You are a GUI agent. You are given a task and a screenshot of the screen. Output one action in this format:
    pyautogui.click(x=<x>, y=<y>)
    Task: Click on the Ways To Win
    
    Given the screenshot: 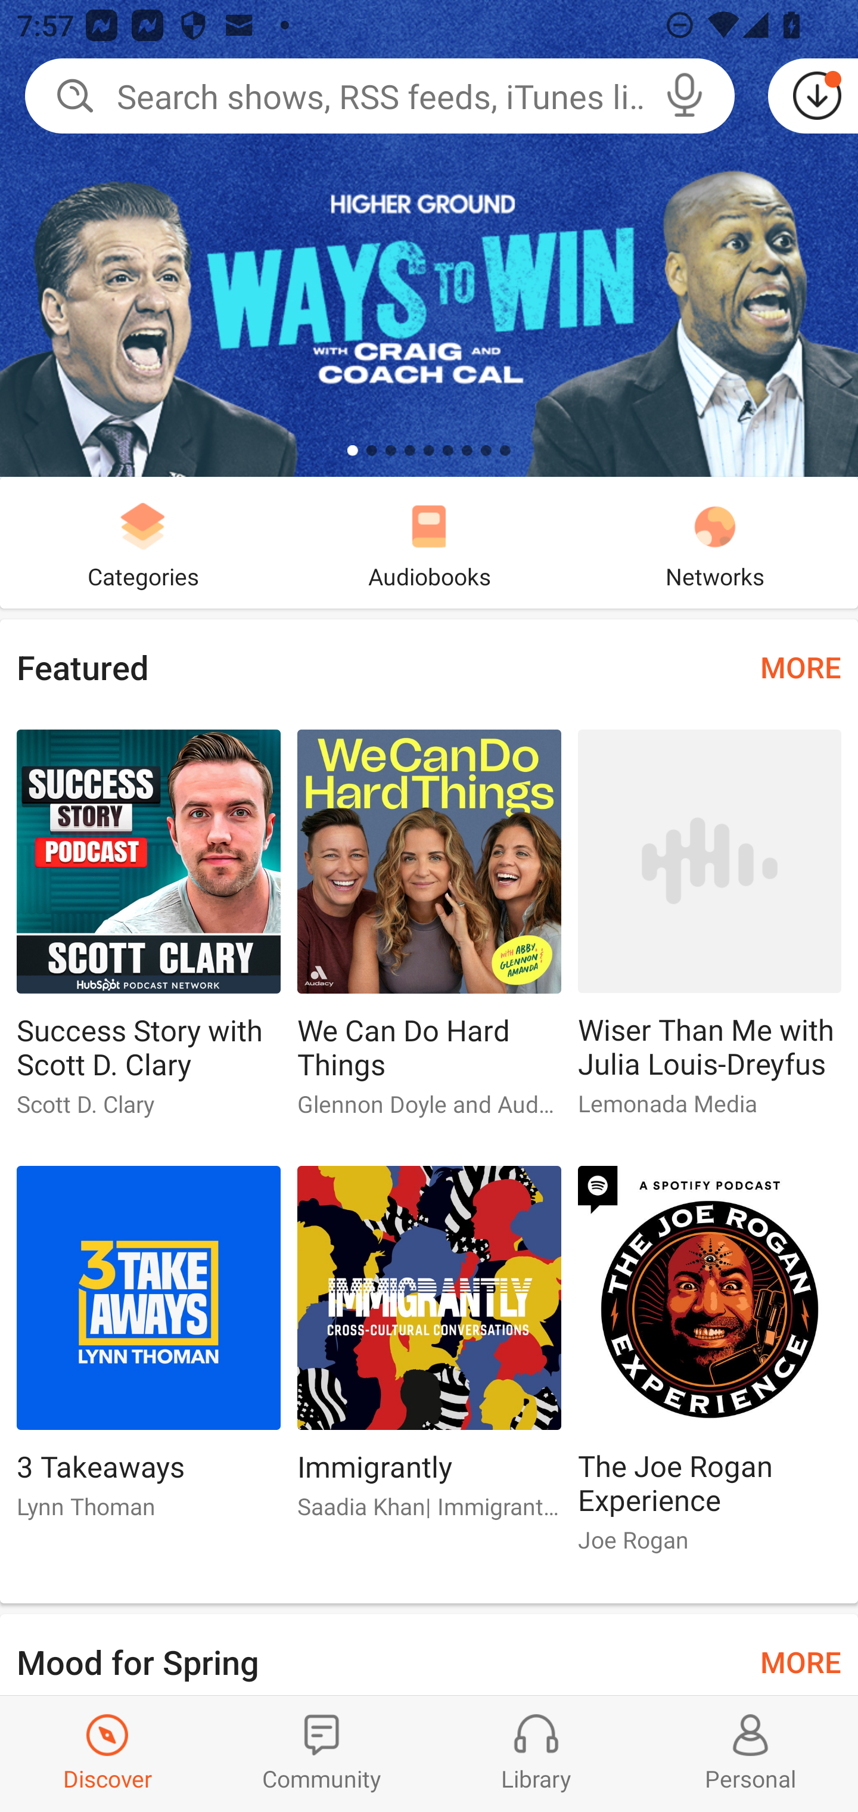 What is the action you would take?
    pyautogui.click(x=429, y=238)
    